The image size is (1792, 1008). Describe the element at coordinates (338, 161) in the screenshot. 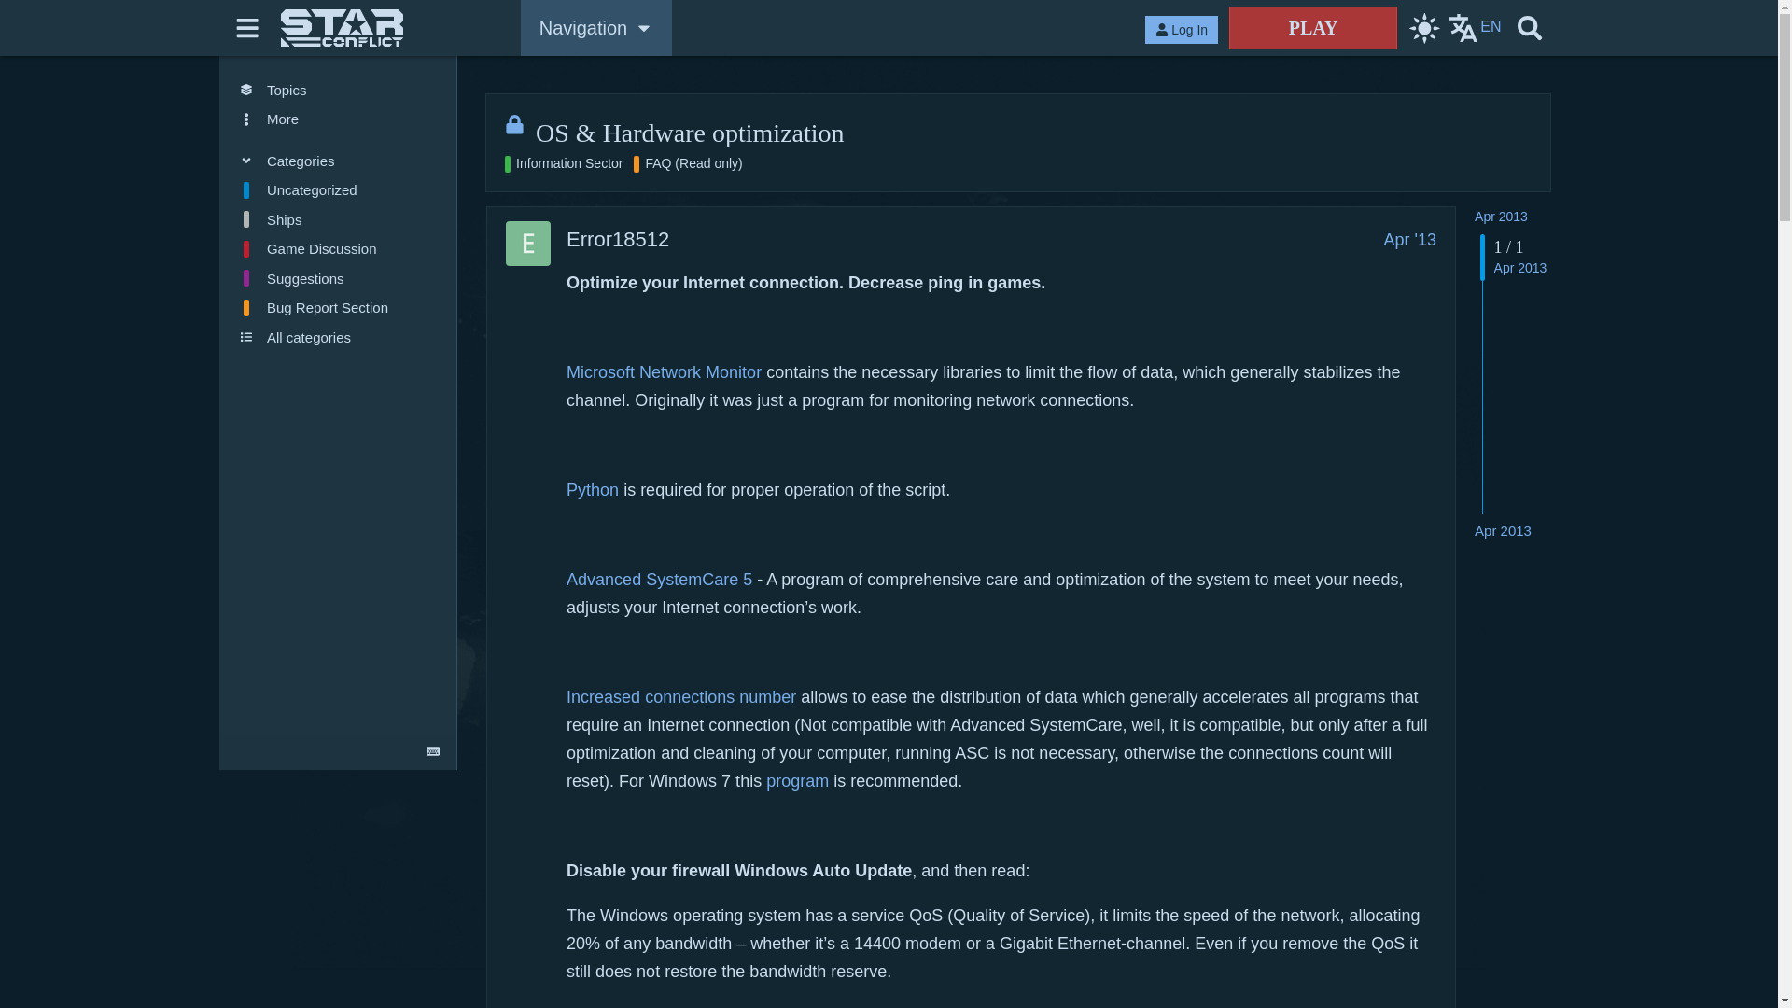

I see `Toggle section` at that location.